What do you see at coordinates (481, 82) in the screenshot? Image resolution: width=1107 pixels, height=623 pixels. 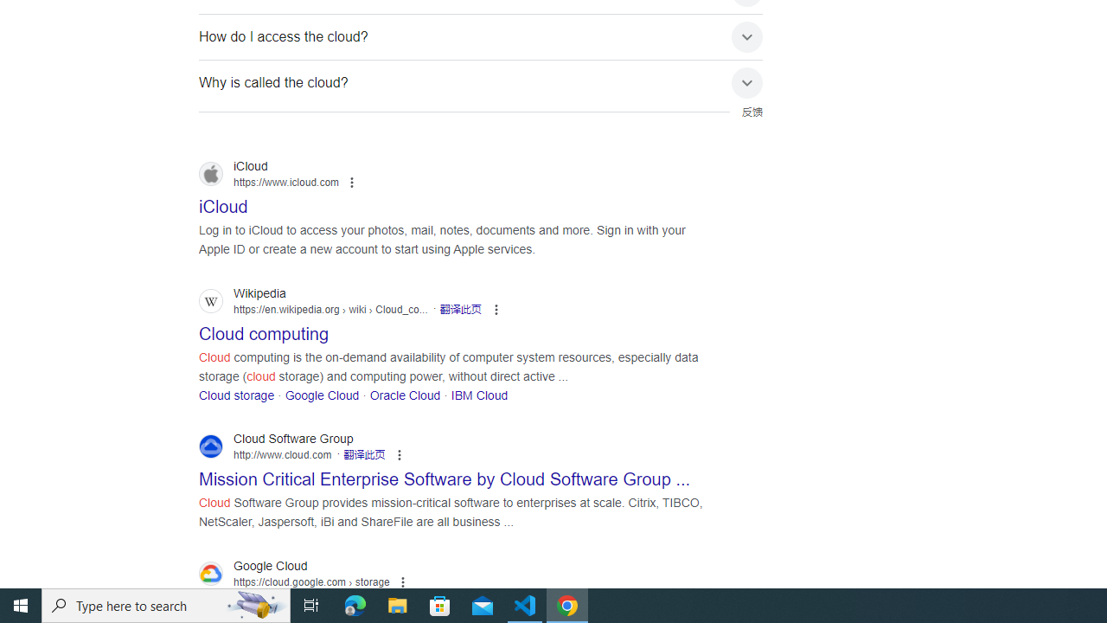 I see `Why is called the cloud?` at bounding box center [481, 82].